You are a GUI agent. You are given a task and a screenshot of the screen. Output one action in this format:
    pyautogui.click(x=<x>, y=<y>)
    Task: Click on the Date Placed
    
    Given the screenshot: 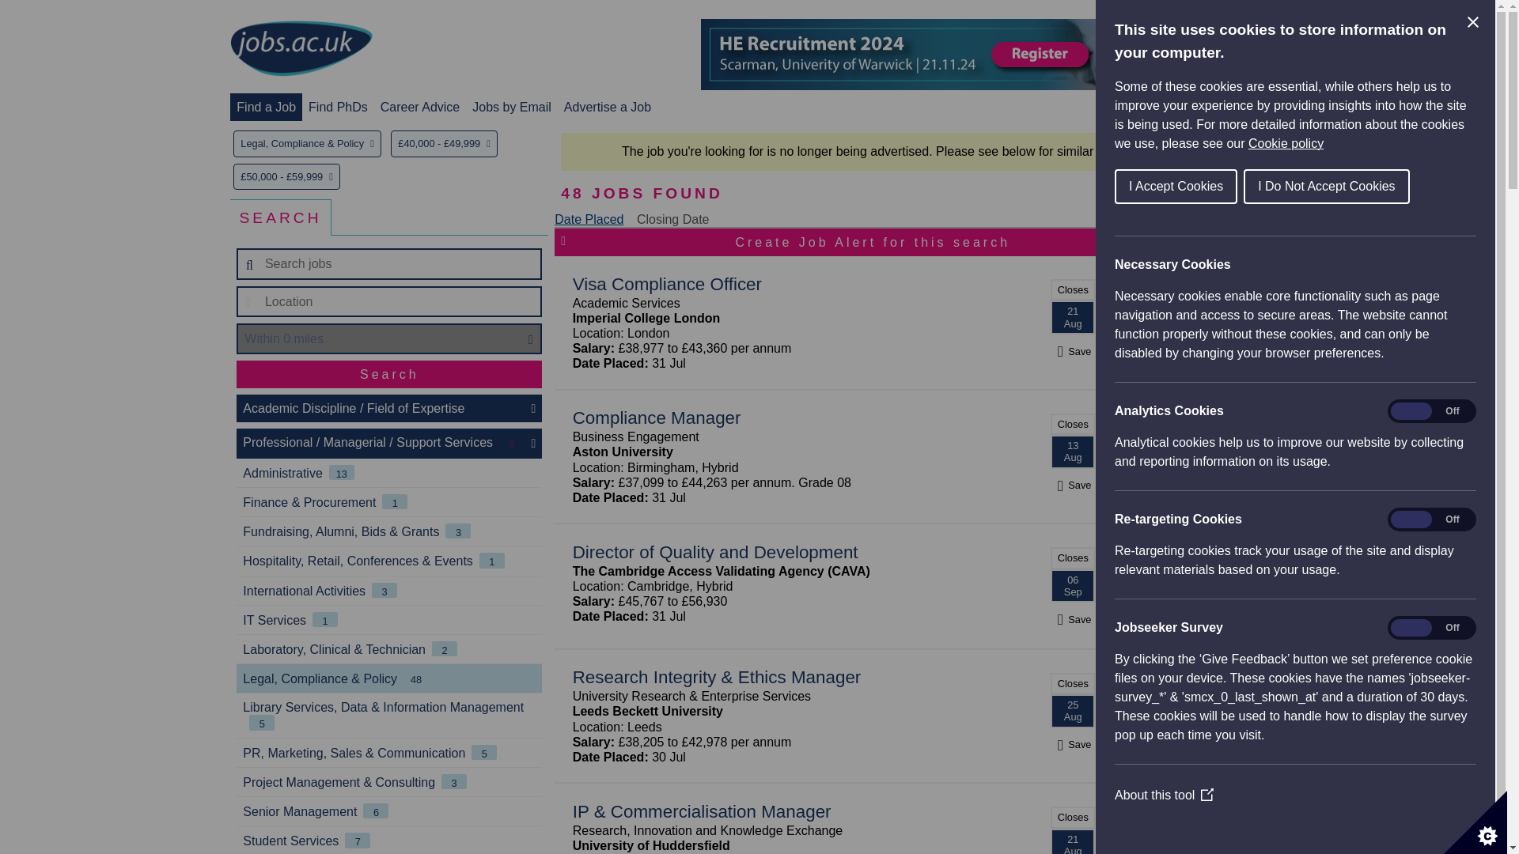 What is the action you would take?
    pyautogui.click(x=589, y=219)
    